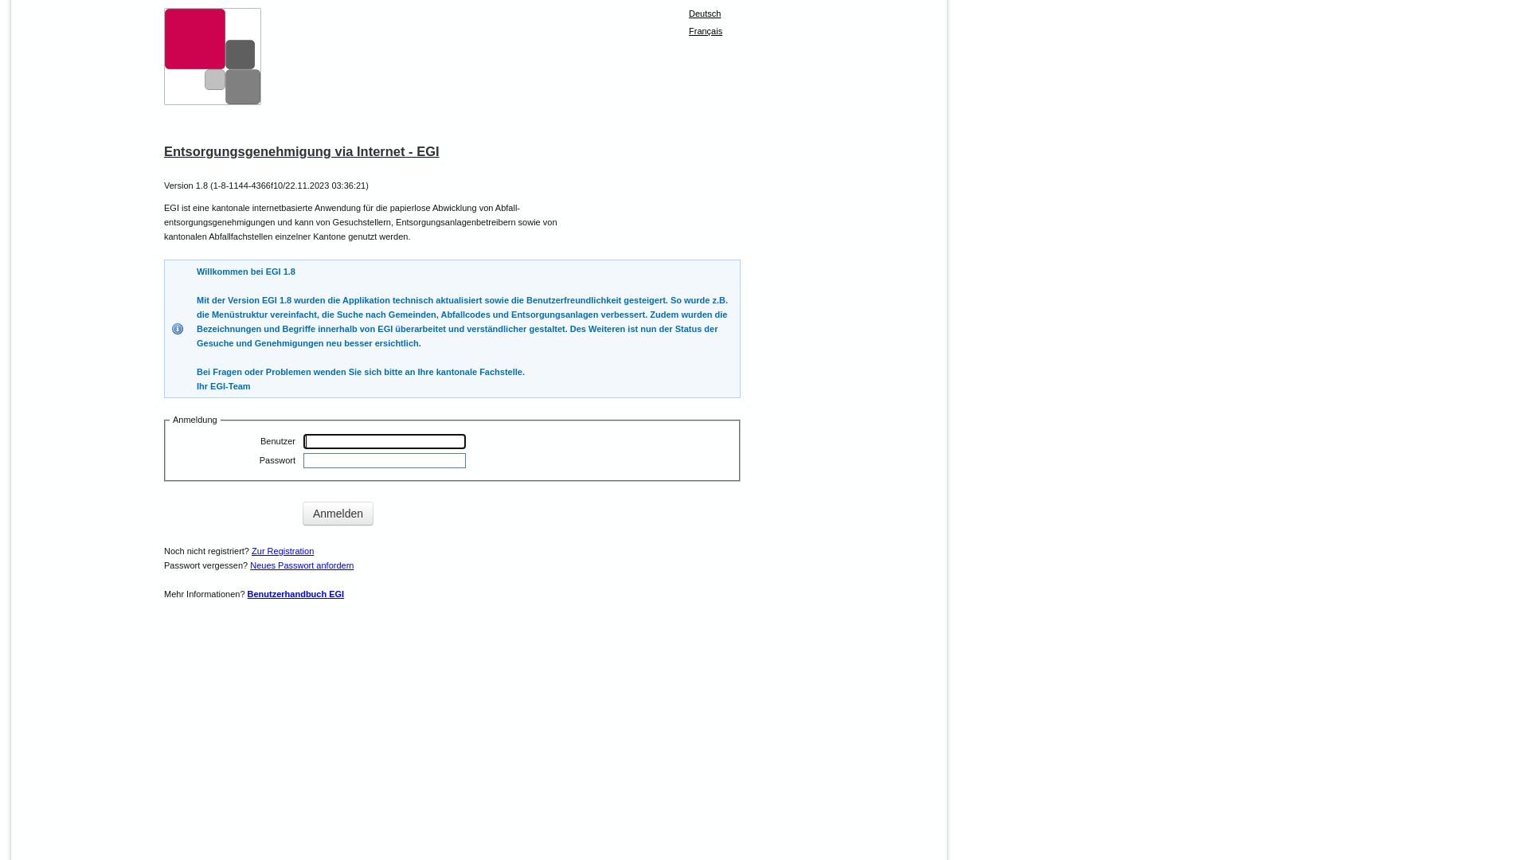 The image size is (1529, 860). Describe the element at coordinates (452, 151) in the screenshot. I see `Entsorgungsgenehmigung via Internet - EGI` at that location.